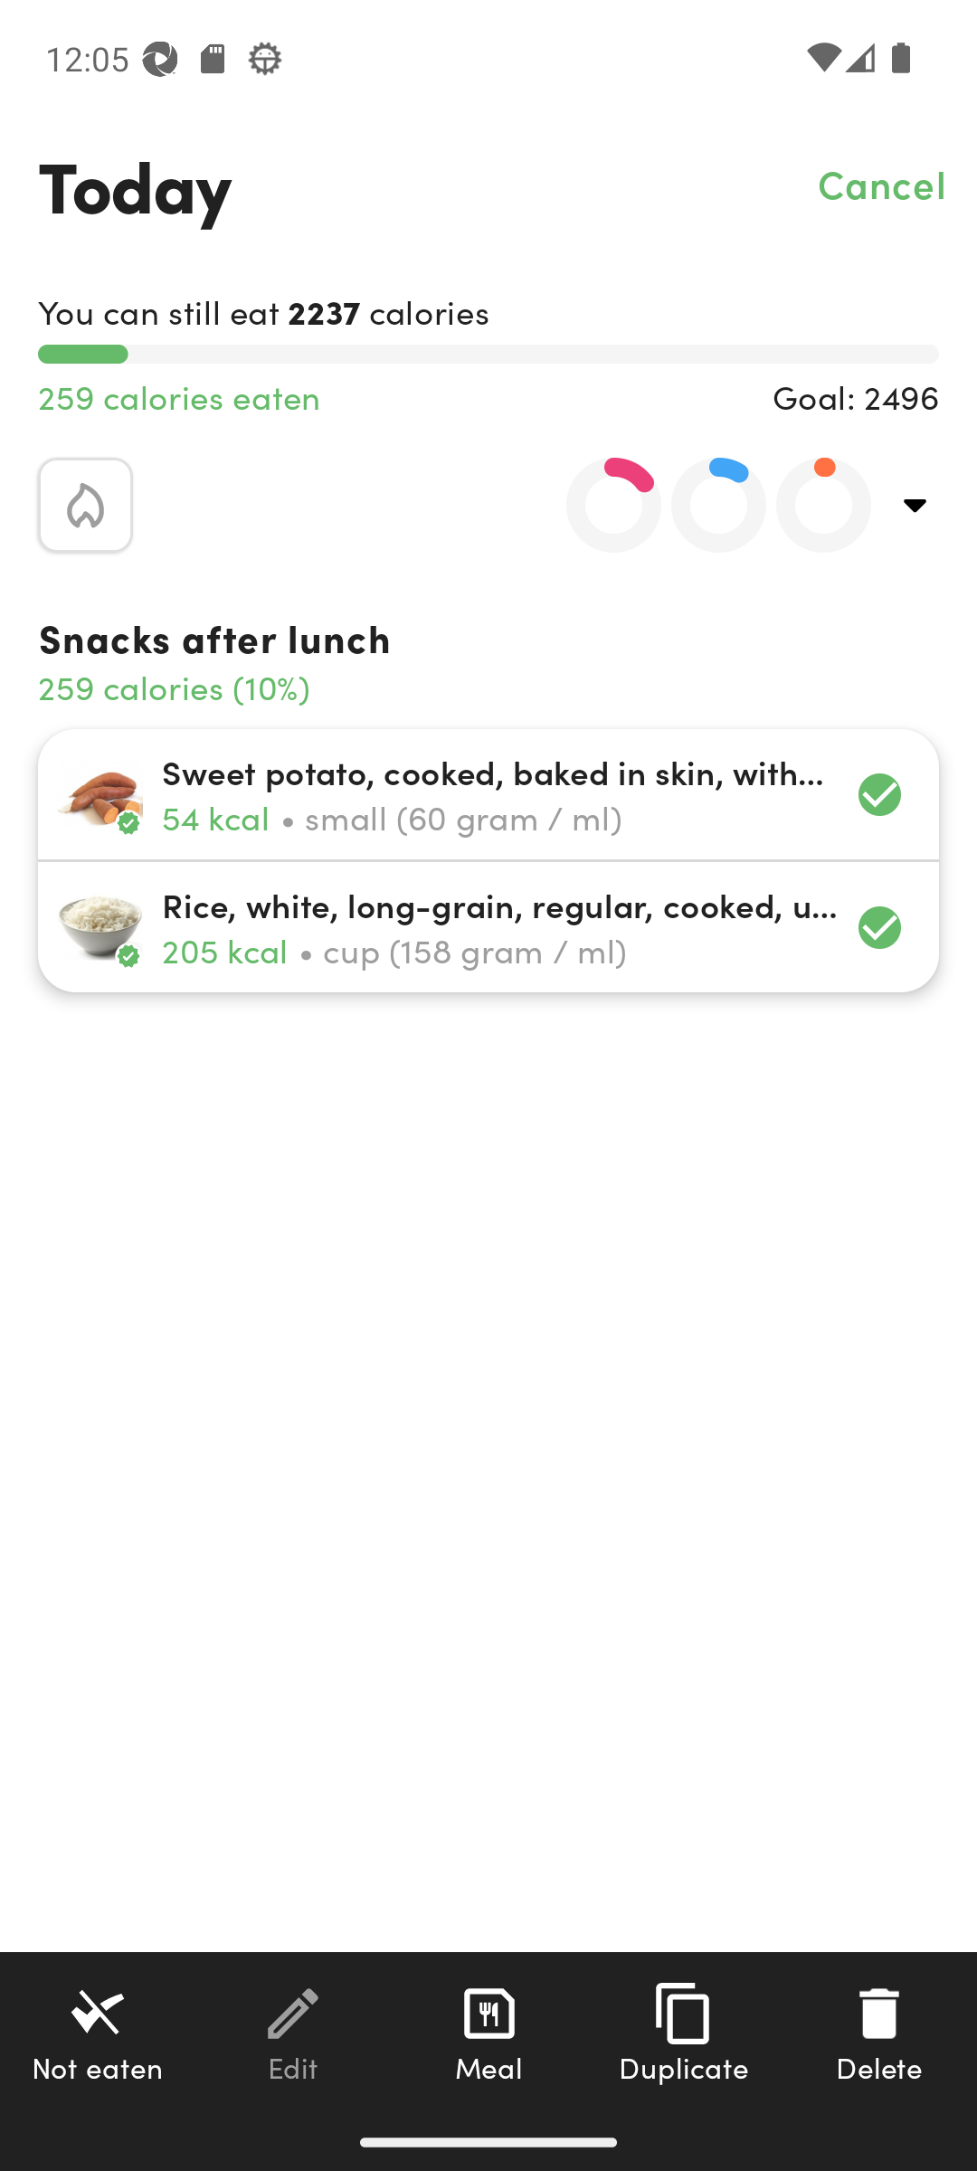 This screenshot has height=2171, width=977. Describe the element at coordinates (883, 183) in the screenshot. I see `Cancel` at that location.